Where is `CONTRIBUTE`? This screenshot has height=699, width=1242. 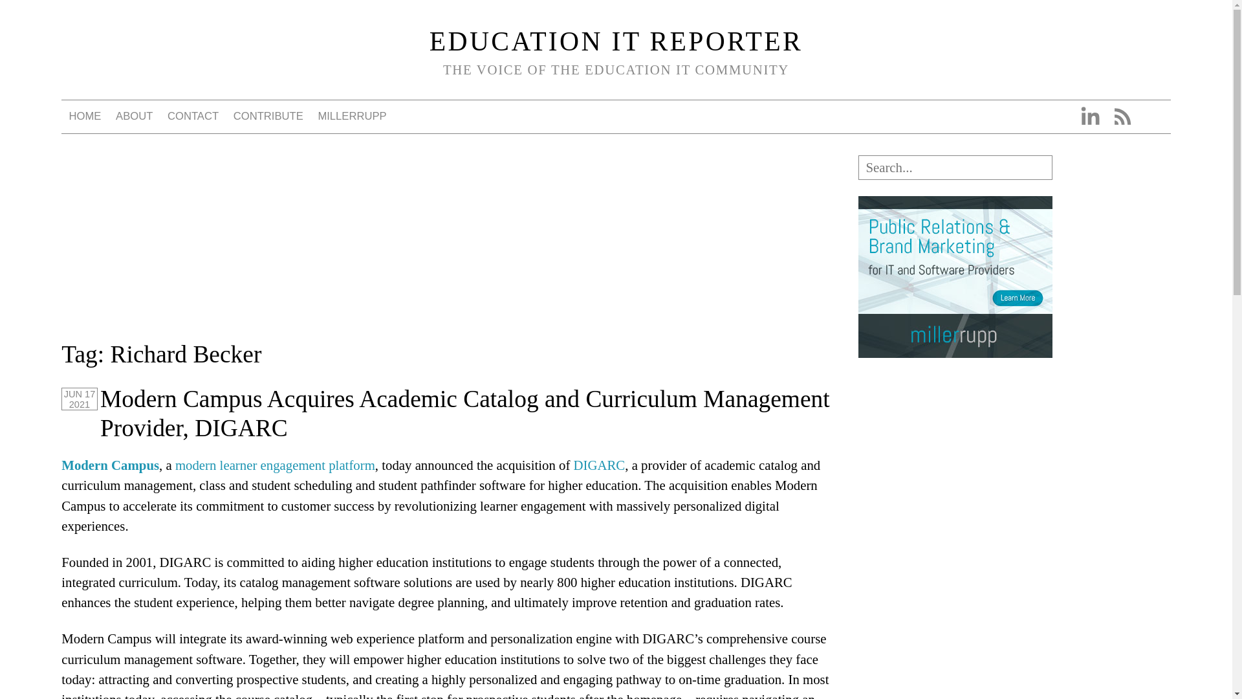 CONTRIBUTE is located at coordinates (268, 116).